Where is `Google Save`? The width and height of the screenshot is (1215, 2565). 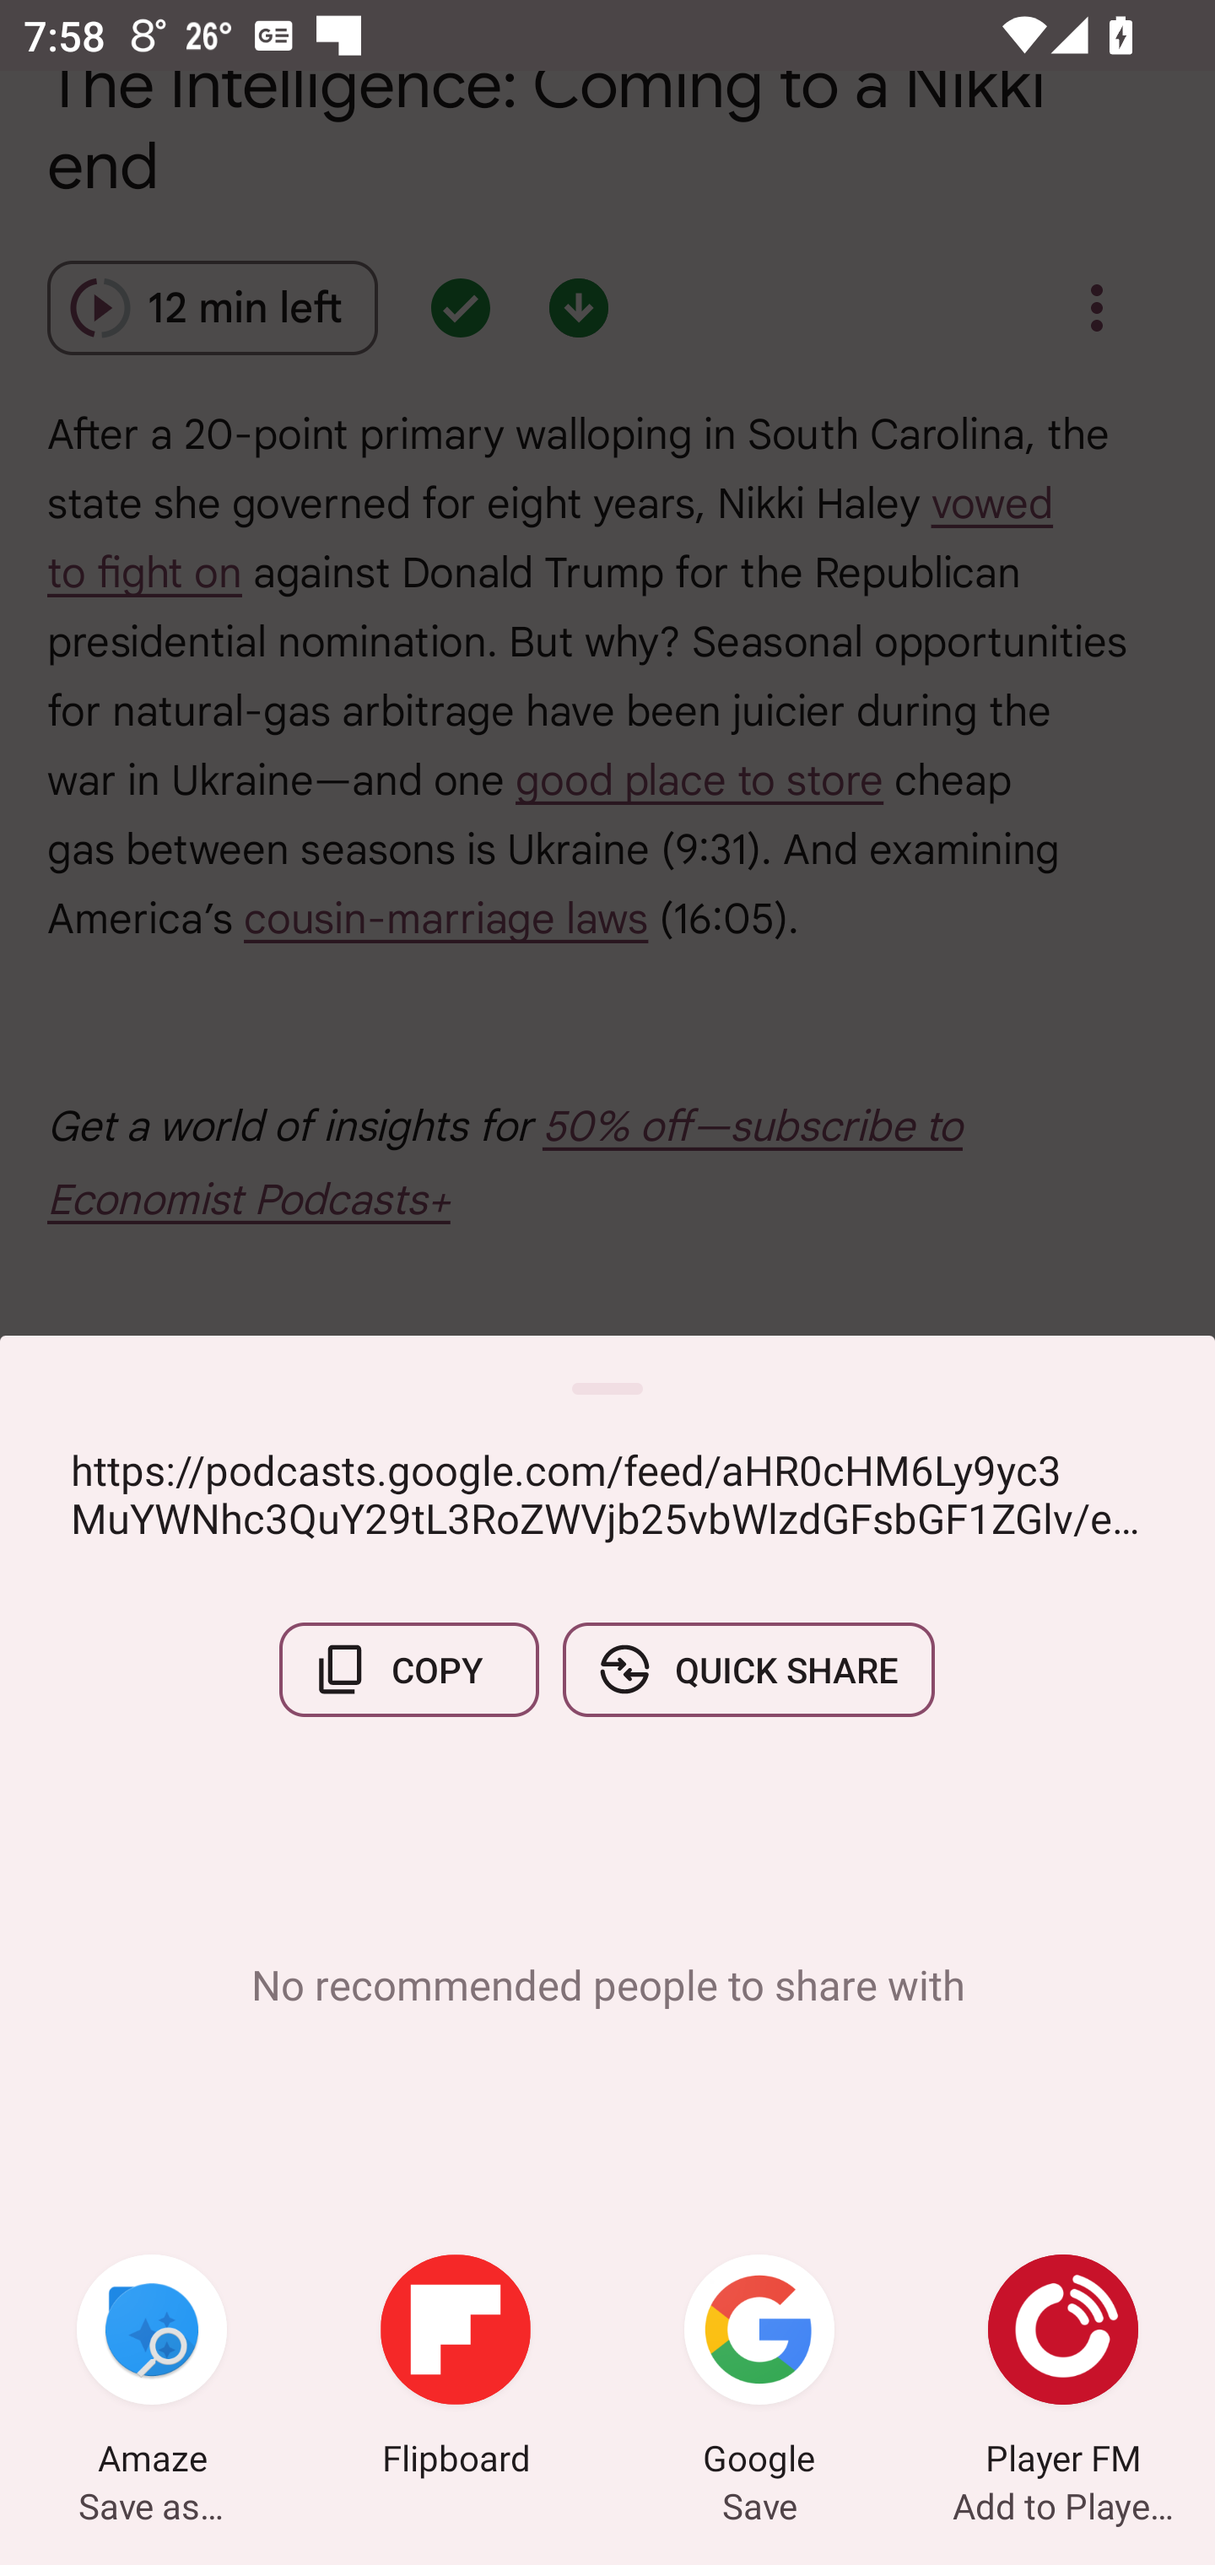
Google Save is located at coordinates (759, 2369).